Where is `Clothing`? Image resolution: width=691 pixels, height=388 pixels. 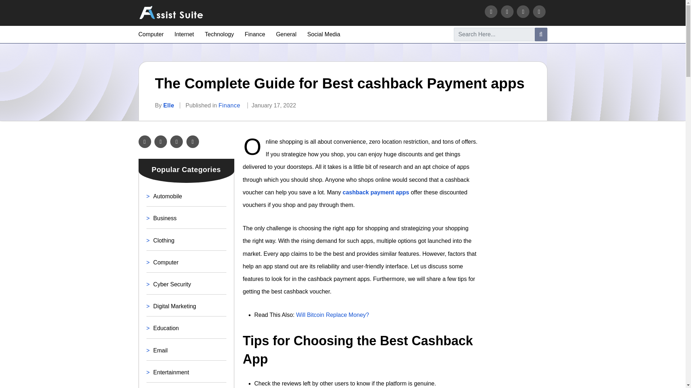
Clothing is located at coordinates (164, 240).